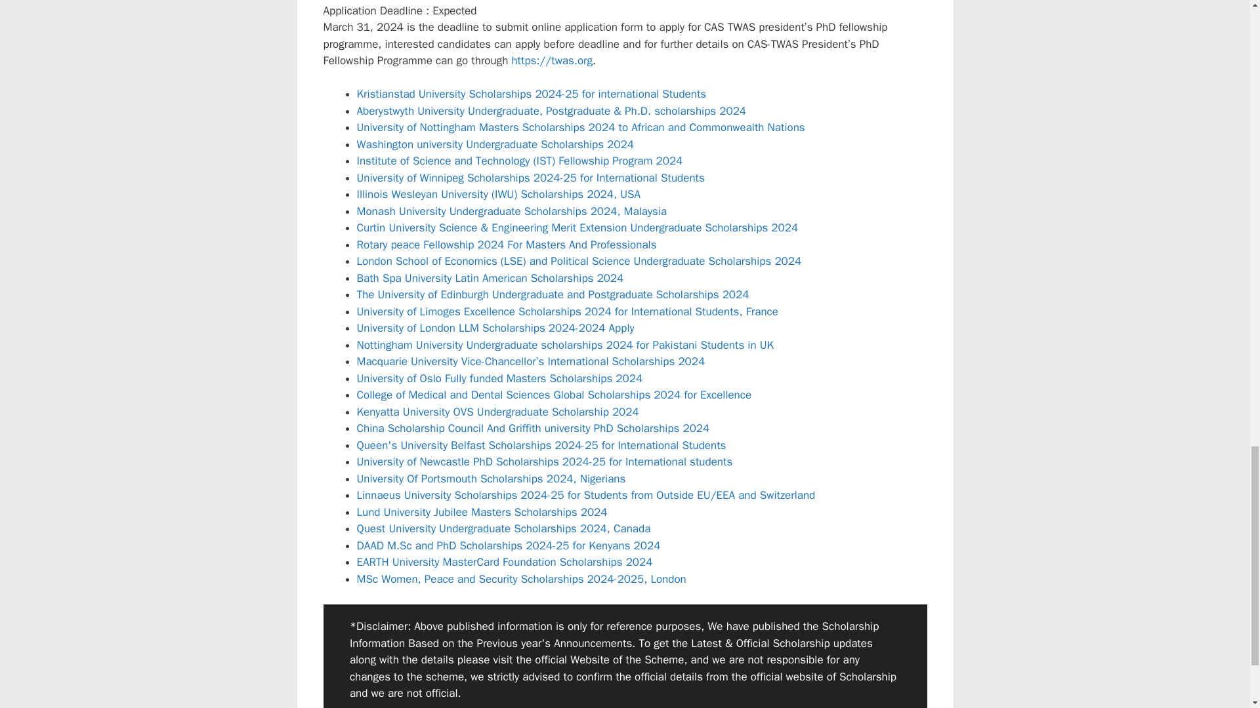  What do you see at coordinates (499, 378) in the screenshot?
I see `University of Oslo Fully funded Masters Scholarships 2024` at bounding box center [499, 378].